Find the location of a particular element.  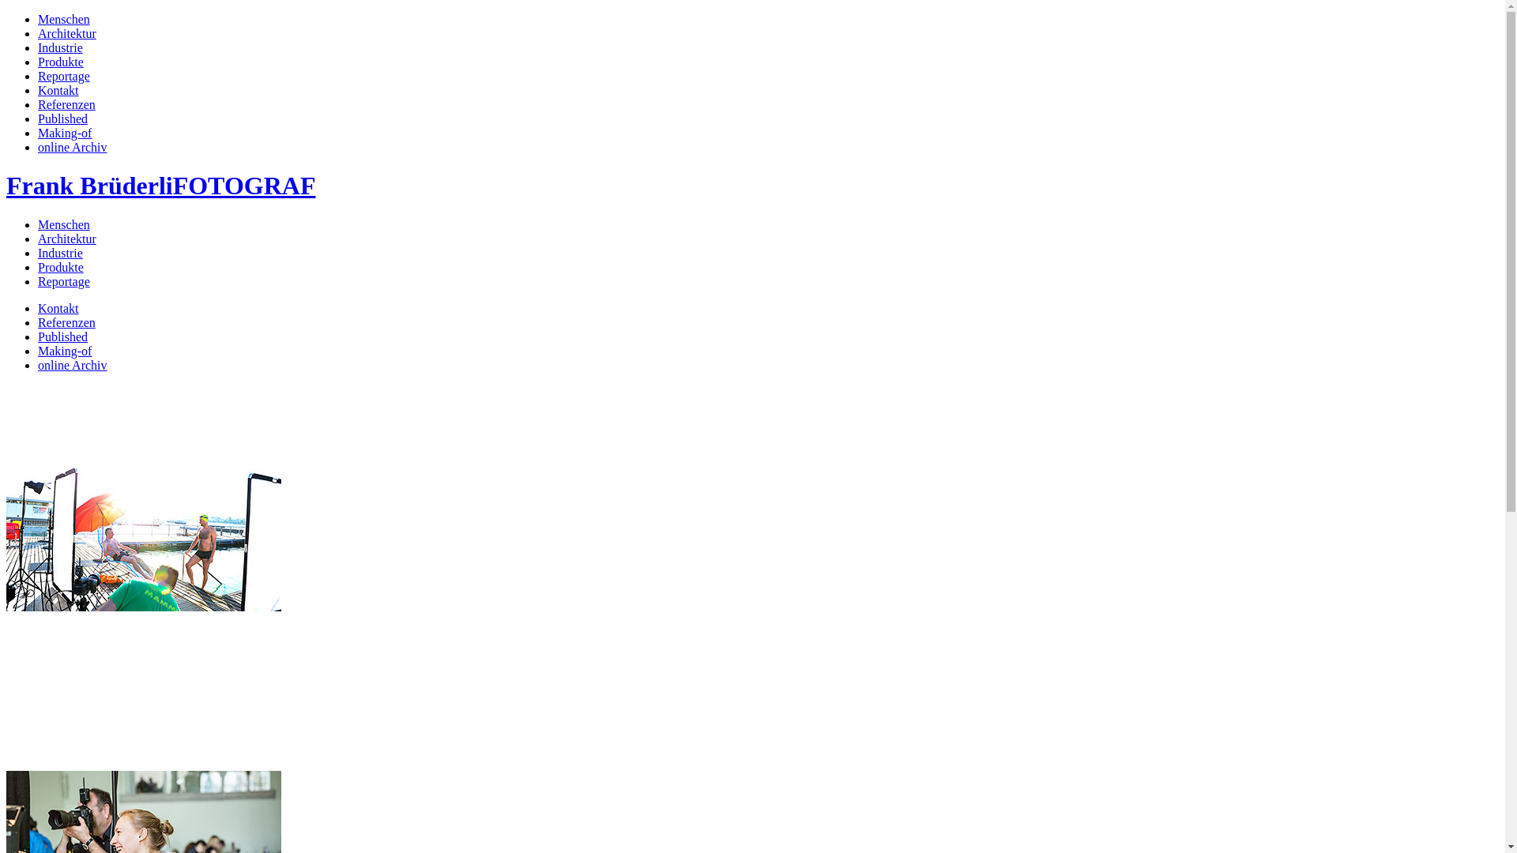

Reportage is located at coordinates (64, 76).